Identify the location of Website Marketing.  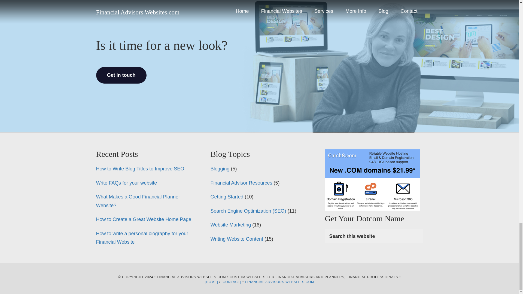
(230, 225).